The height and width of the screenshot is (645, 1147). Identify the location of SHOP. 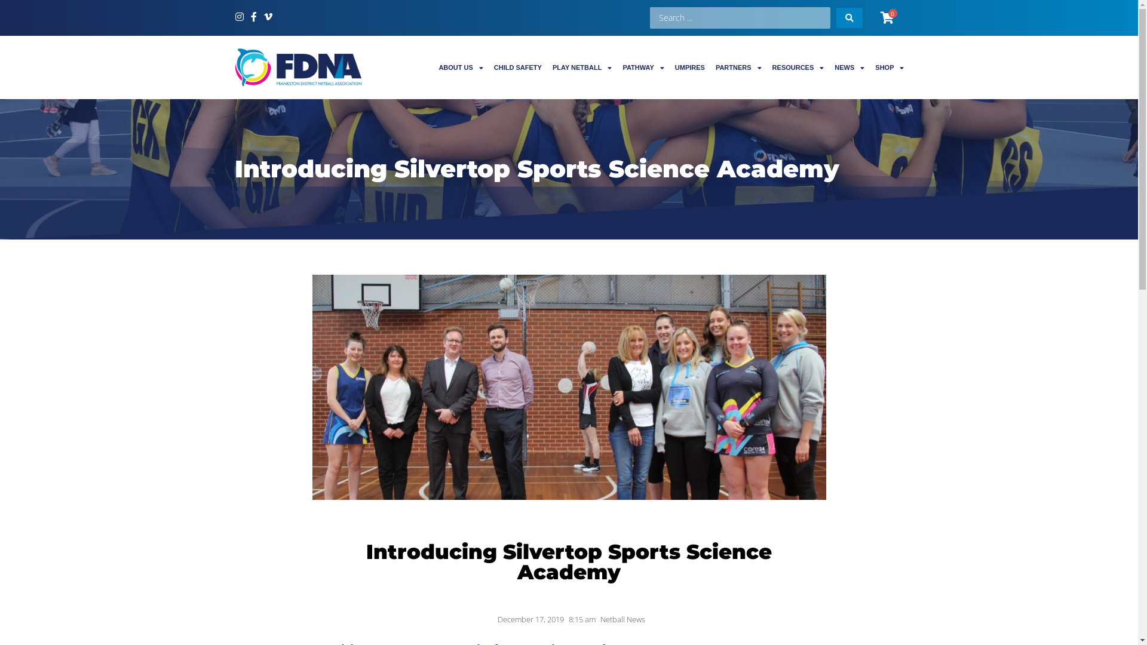
(890, 67).